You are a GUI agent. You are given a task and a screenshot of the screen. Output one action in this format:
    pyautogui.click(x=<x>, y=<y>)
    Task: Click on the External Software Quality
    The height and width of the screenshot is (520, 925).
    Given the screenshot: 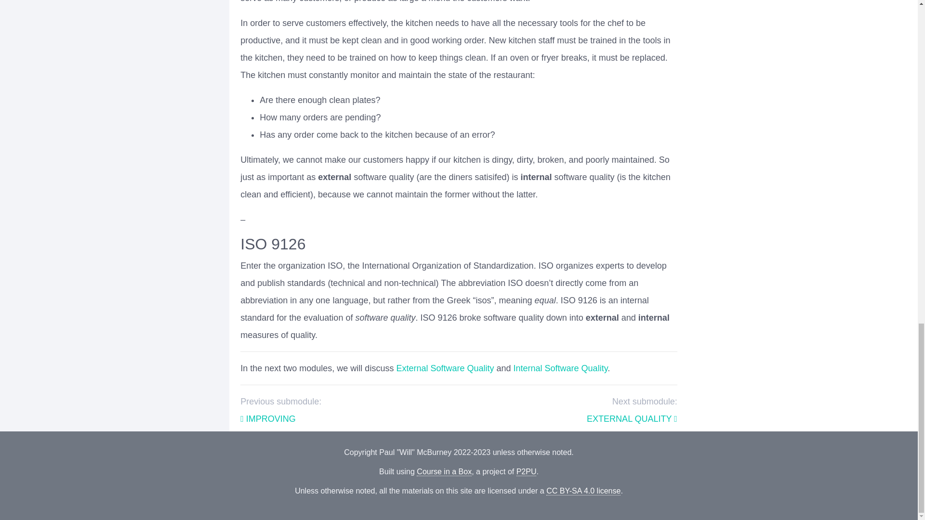 What is the action you would take?
    pyautogui.click(x=445, y=368)
    